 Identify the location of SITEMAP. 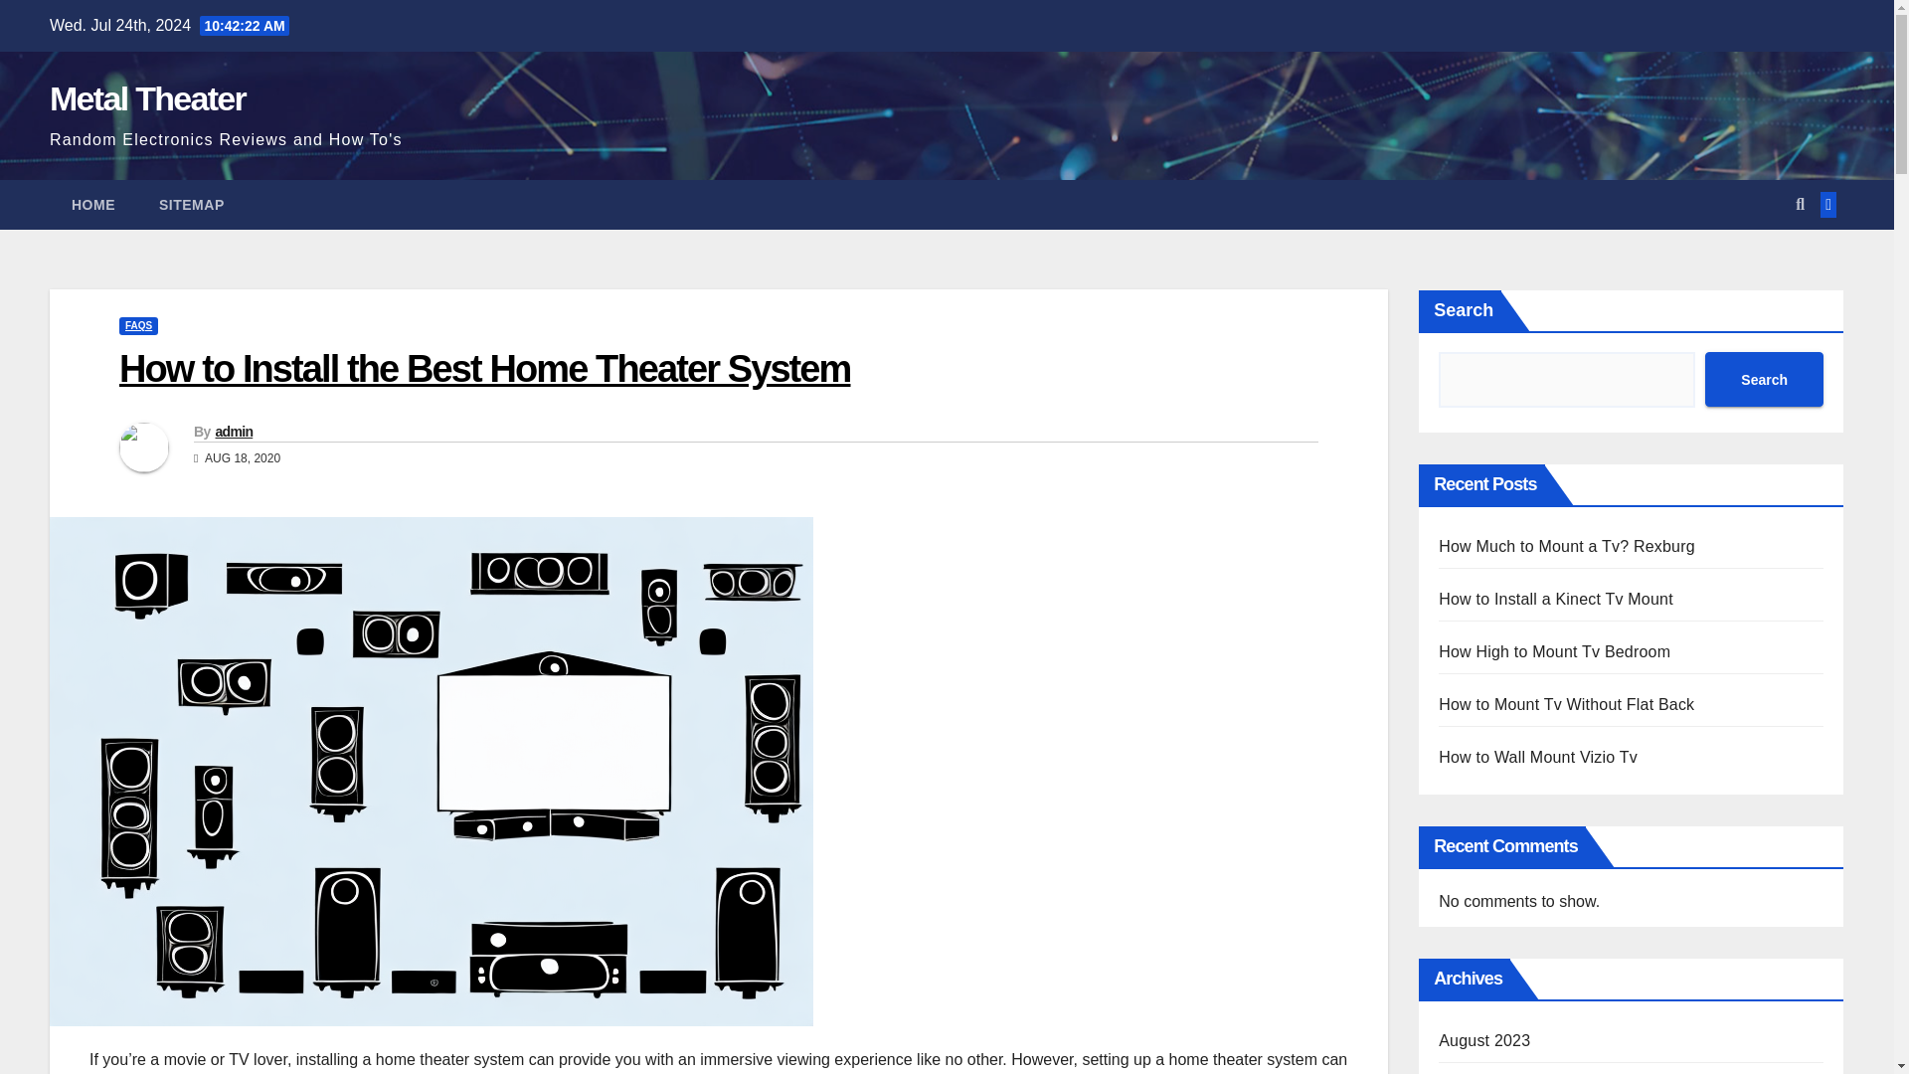
(191, 205).